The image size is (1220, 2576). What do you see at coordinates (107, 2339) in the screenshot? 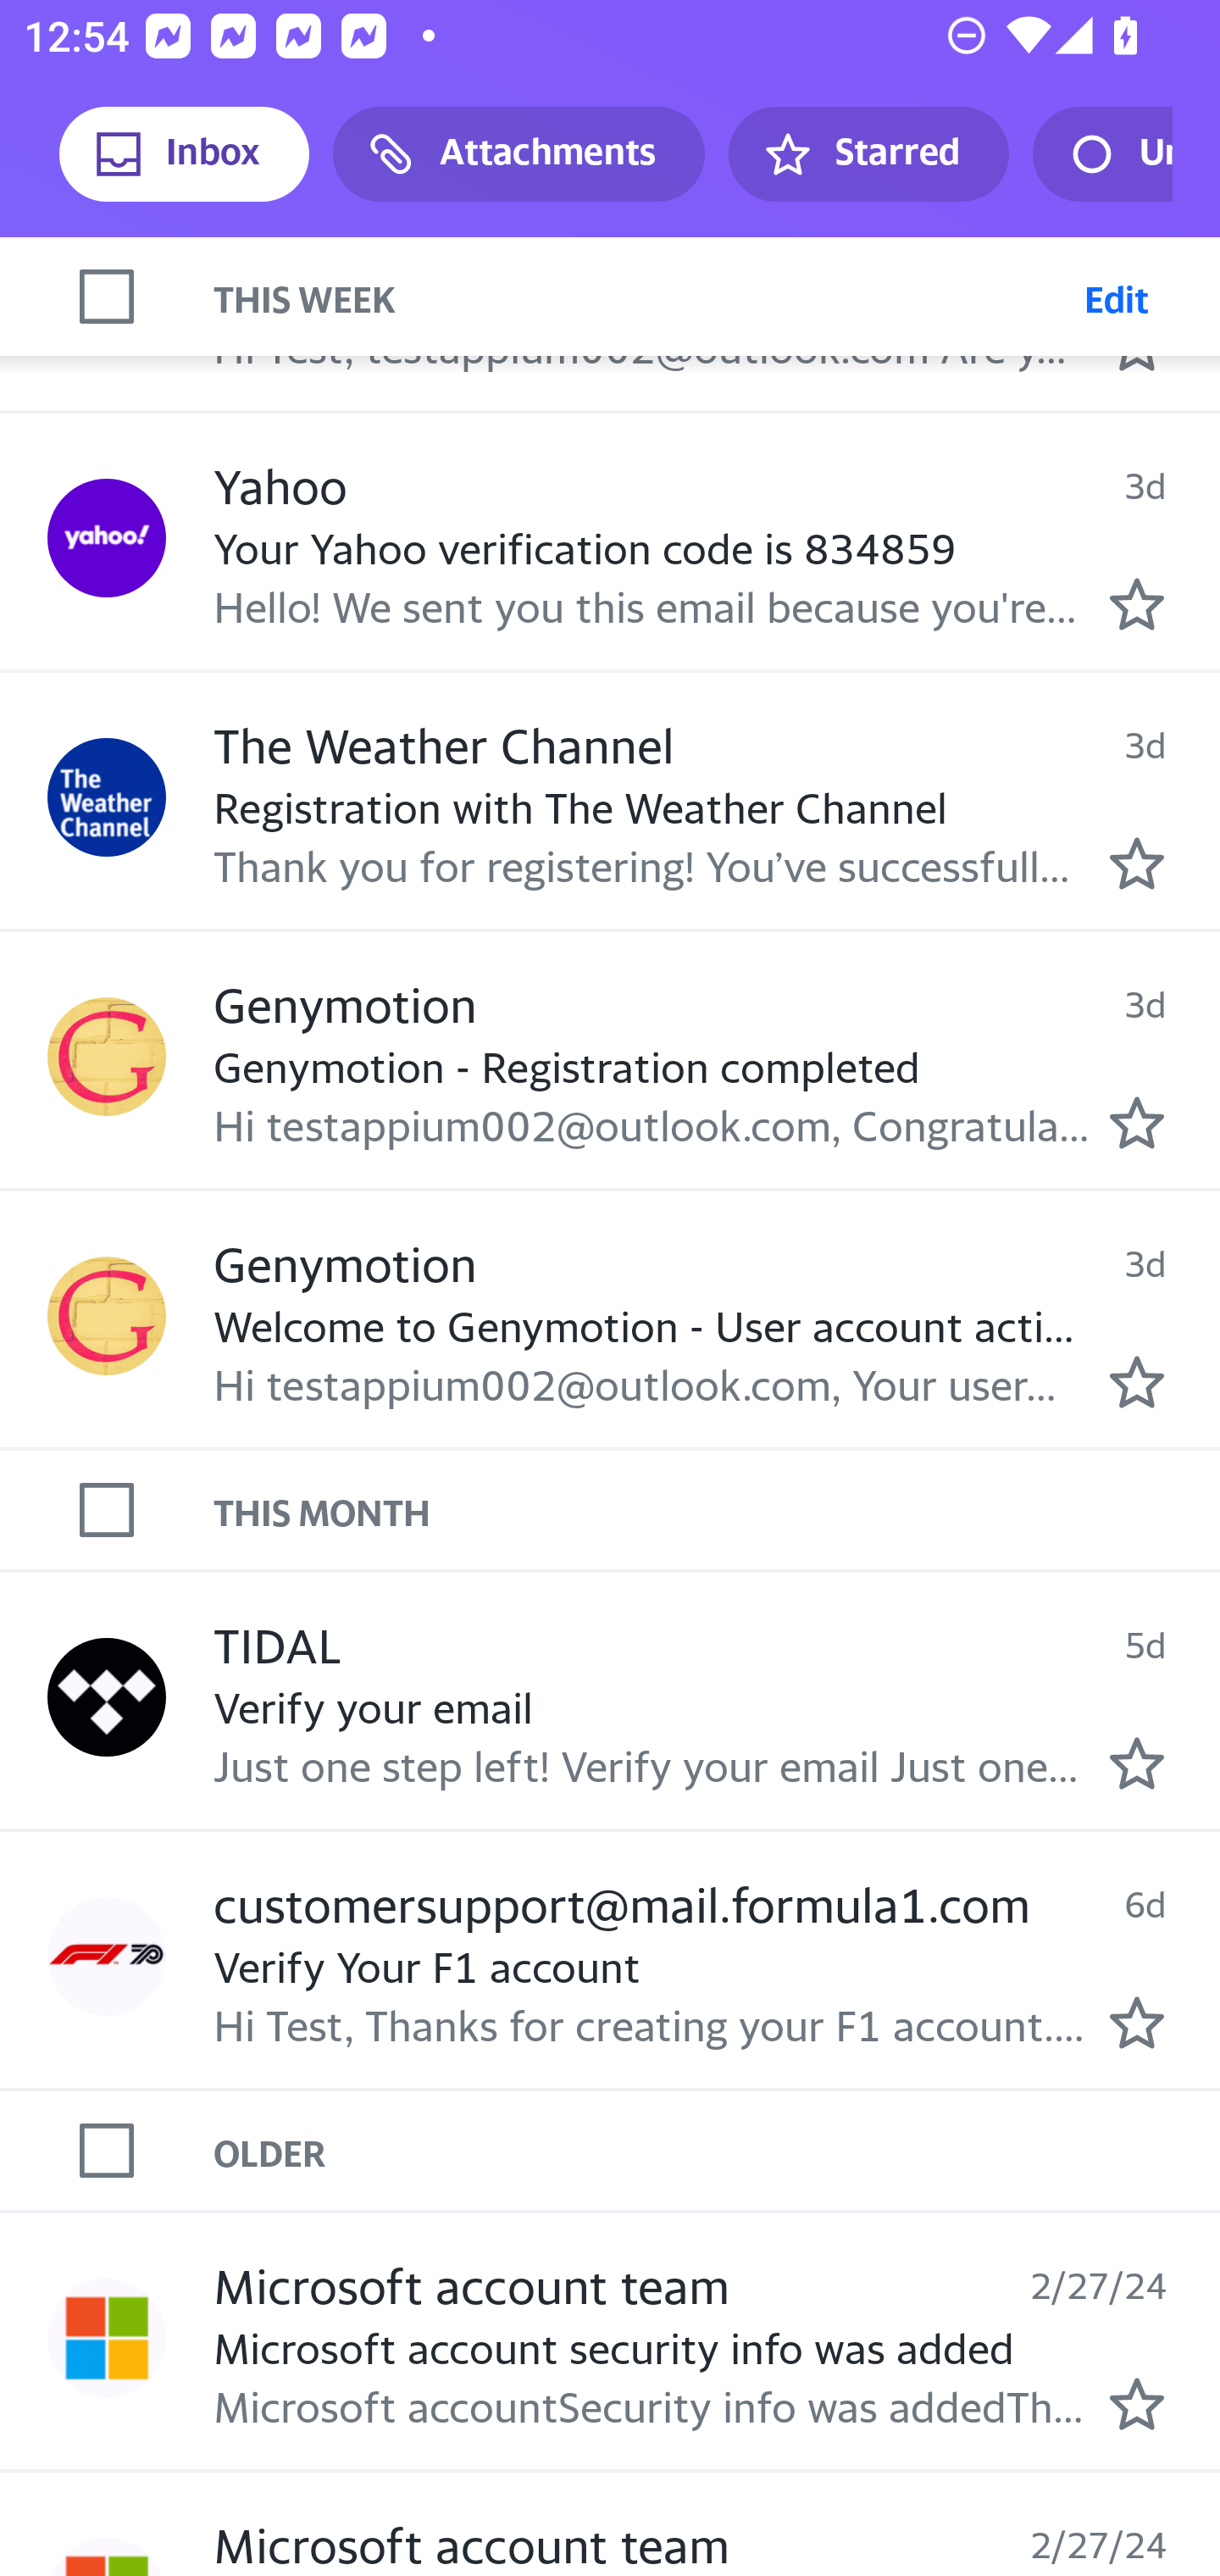
I see `Profile
Microsoft account team` at bounding box center [107, 2339].